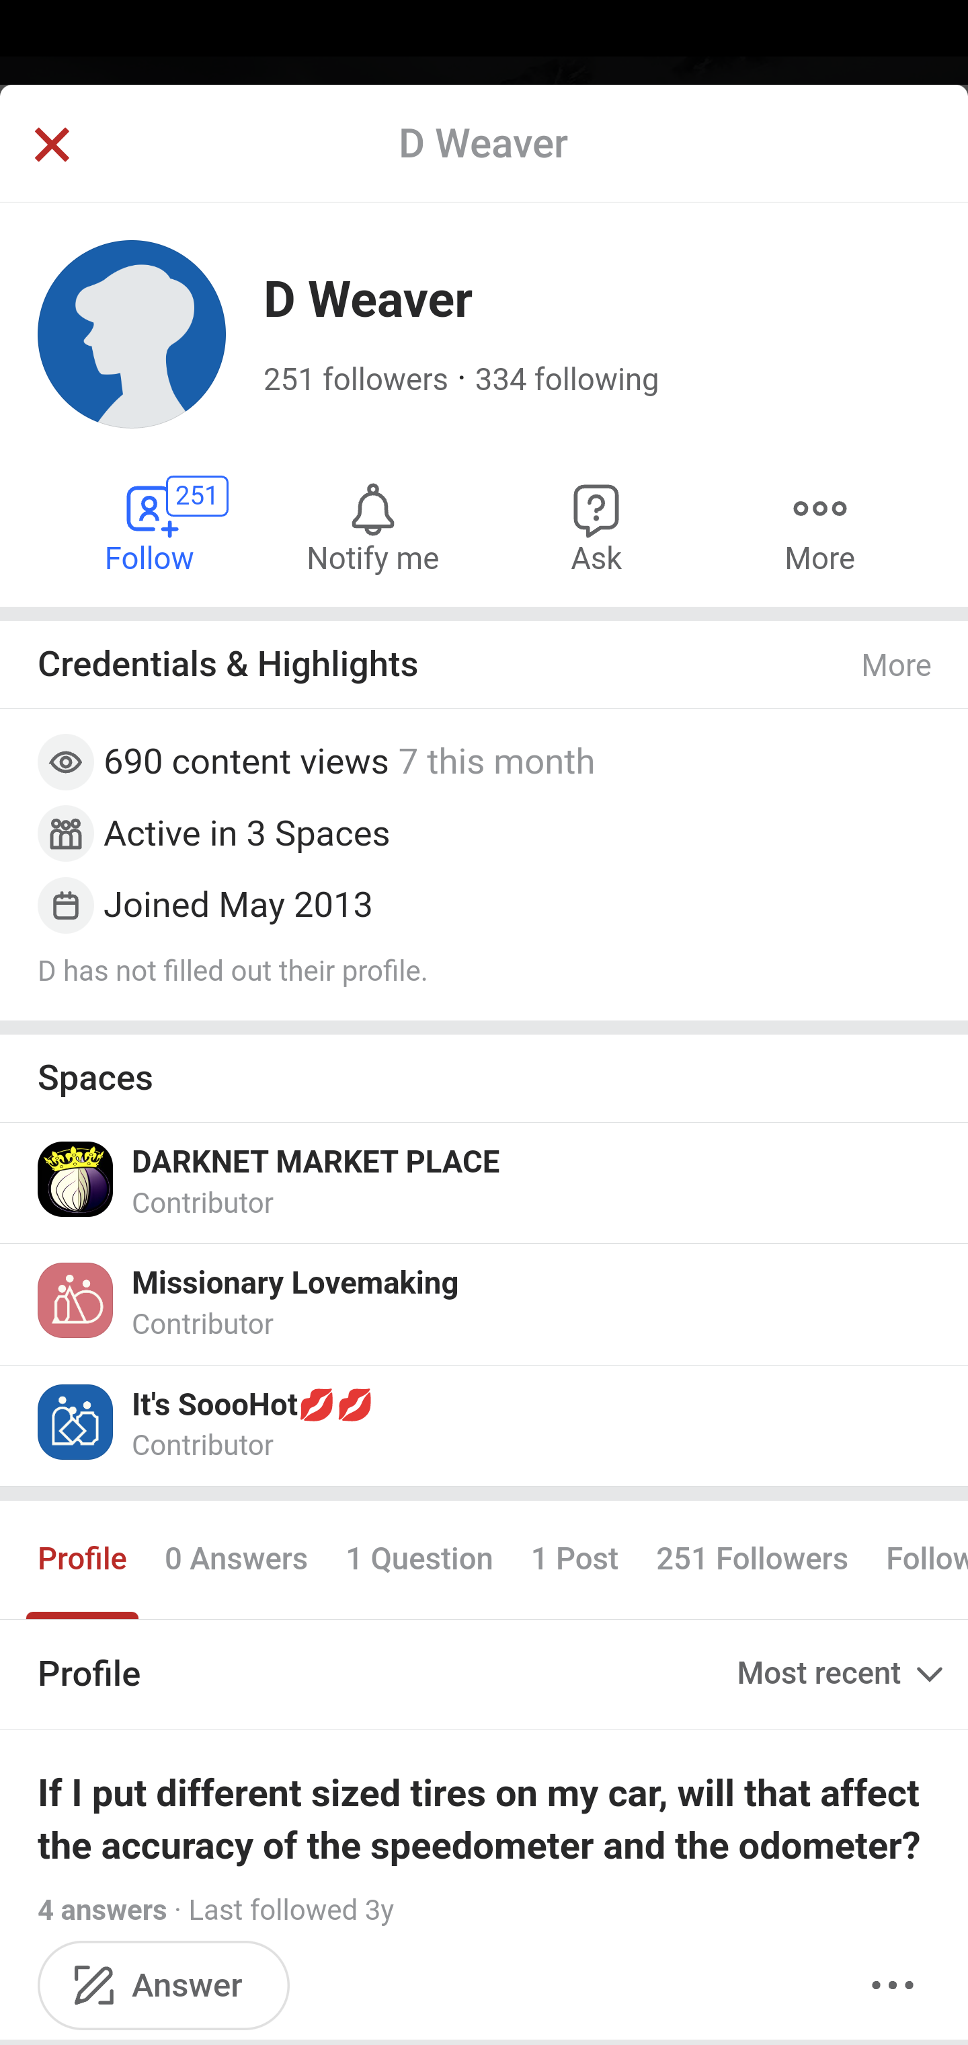 This screenshot has width=968, height=2045. What do you see at coordinates (51, 147) in the screenshot?
I see `` at bounding box center [51, 147].